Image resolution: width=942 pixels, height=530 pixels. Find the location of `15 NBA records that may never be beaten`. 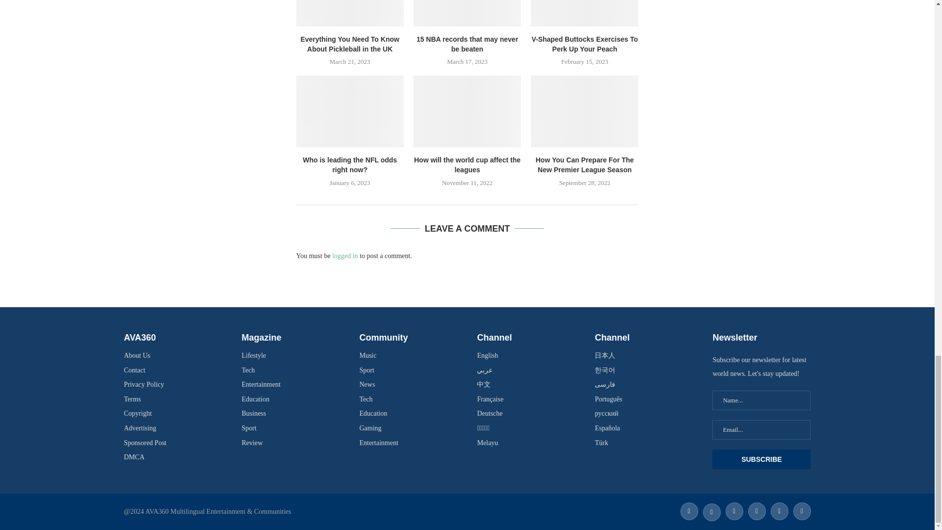

15 NBA records that may never be beaten is located at coordinates (467, 13).